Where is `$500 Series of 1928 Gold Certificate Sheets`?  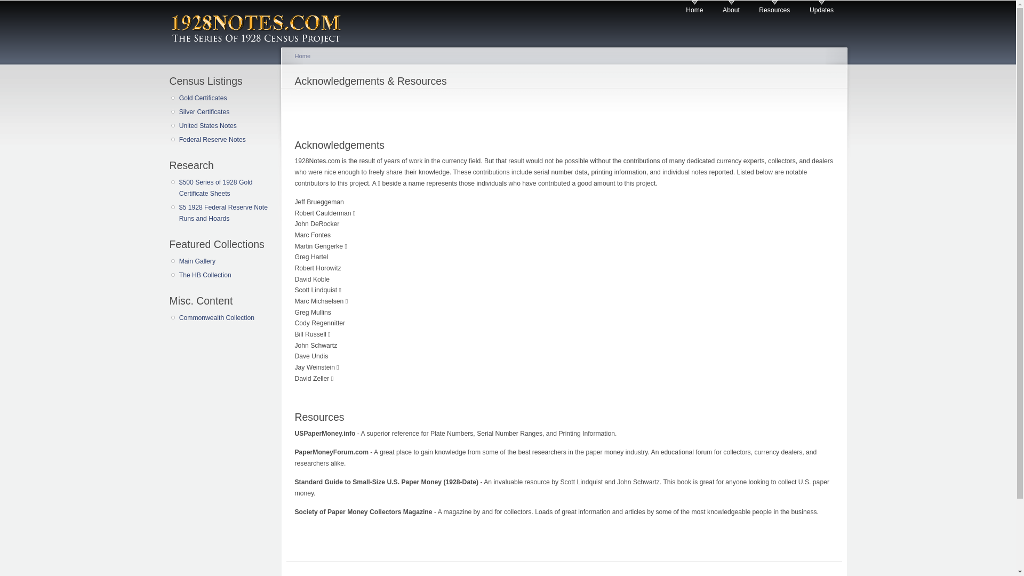
$500 Series of 1928 Gold Certificate Sheets is located at coordinates (225, 188).